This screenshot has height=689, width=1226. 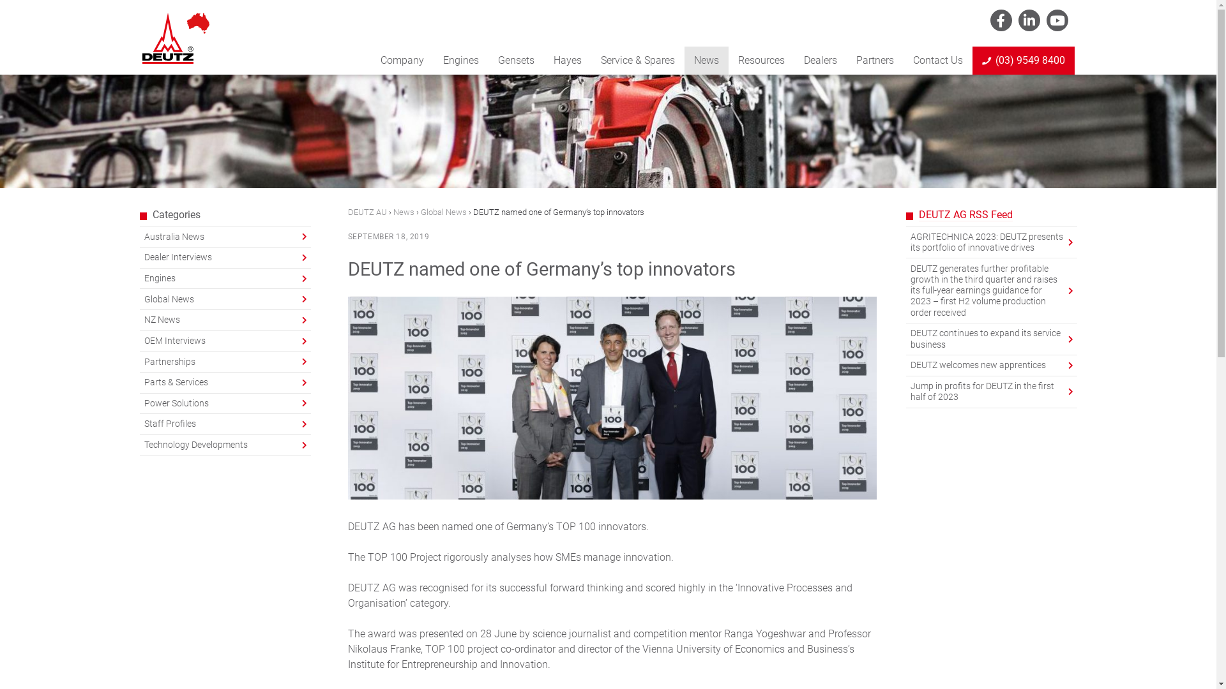 What do you see at coordinates (1029, 20) in the screenshot?
I see `Connect with us on LinkedIn` at bounding box center [1029, 20].